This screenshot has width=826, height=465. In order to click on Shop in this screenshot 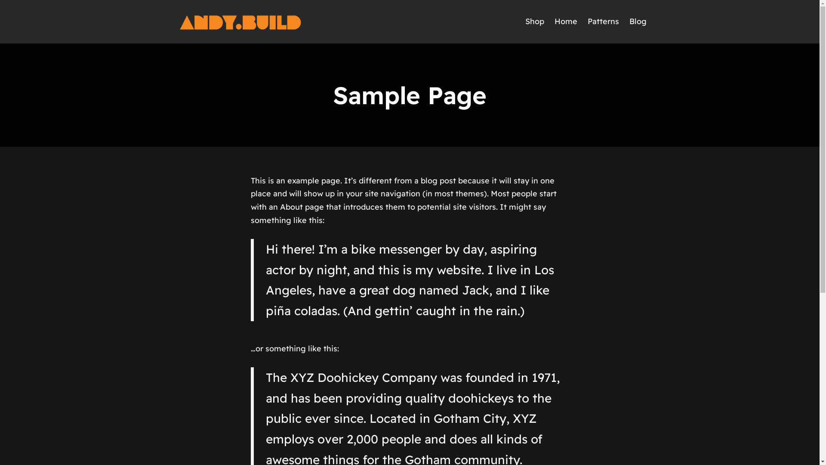, I will do `click(534, 22)`.